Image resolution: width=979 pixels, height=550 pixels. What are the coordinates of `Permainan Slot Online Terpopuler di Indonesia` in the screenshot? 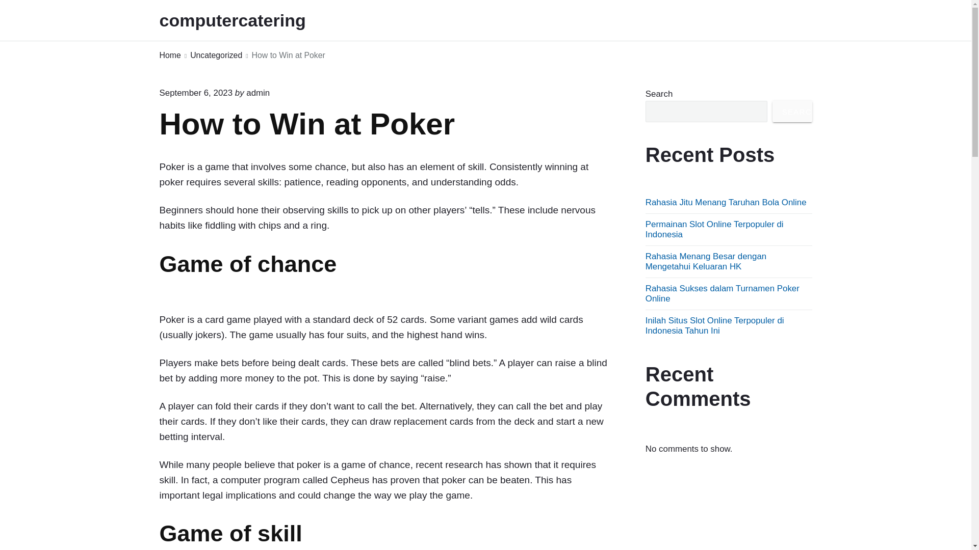 It's located at (714, 229).